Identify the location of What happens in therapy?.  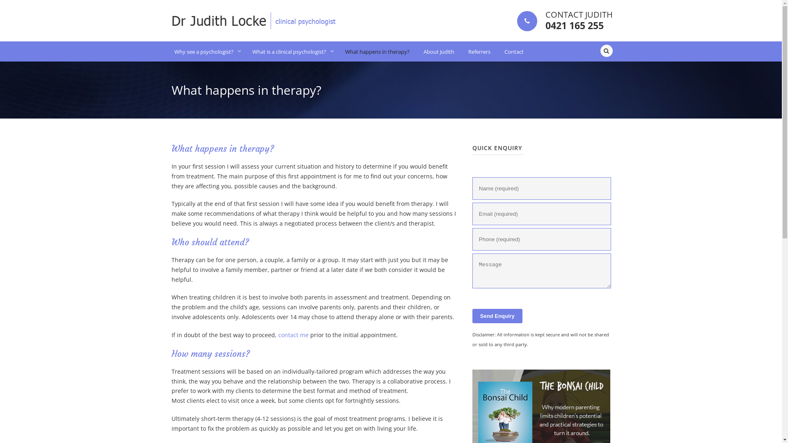
(374, 52).